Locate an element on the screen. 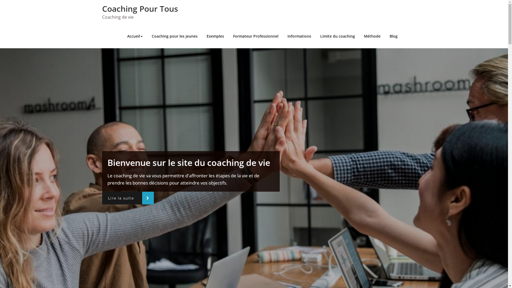  Exemples is located at coordinates (215, 36).